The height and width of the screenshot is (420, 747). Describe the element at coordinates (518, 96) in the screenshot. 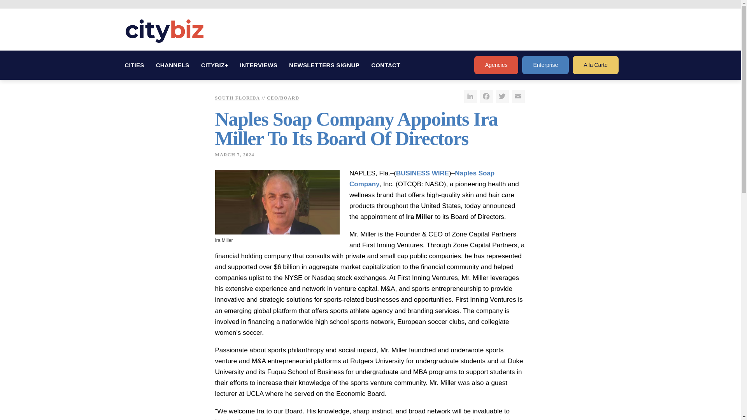

I see `Email` at that location.